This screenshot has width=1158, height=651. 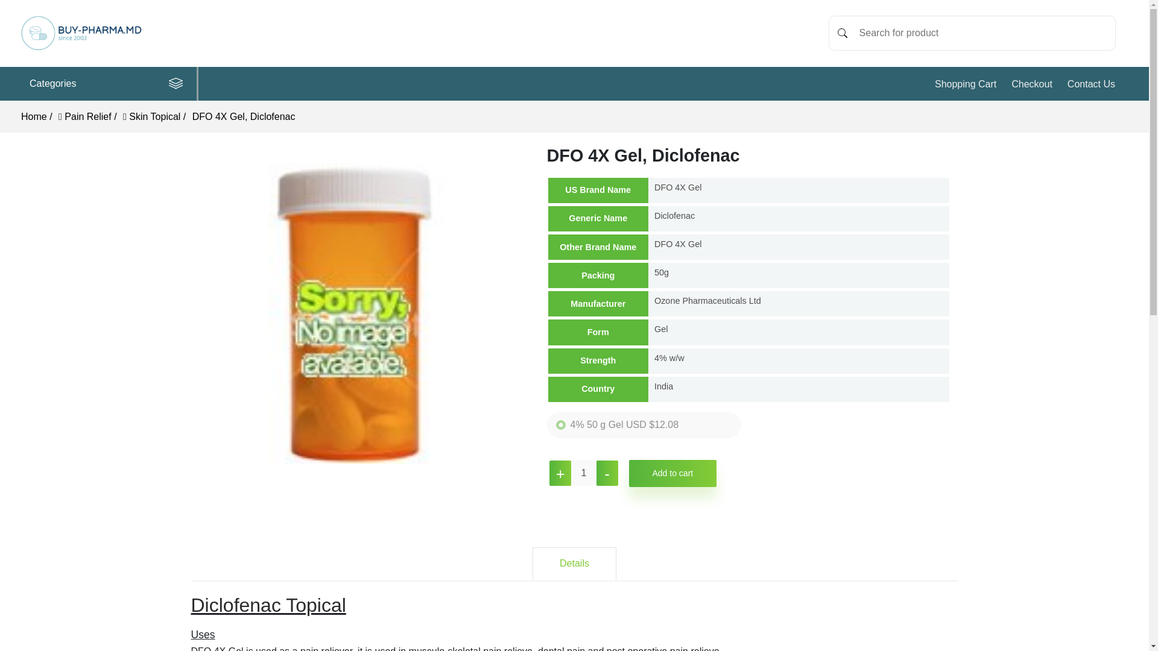 I want to click on Categories, so click(x=110, y=84).